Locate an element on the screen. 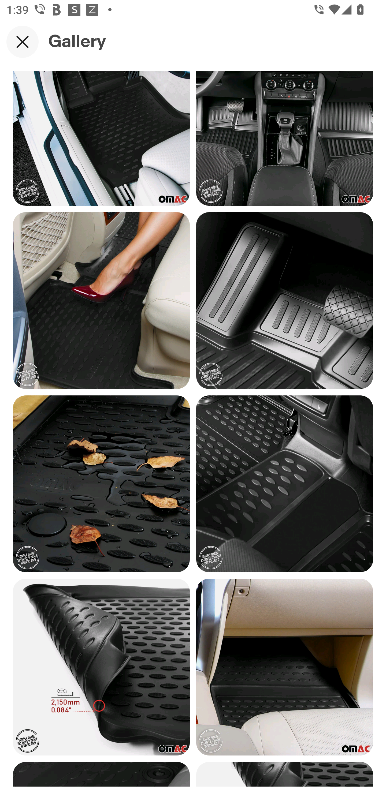  Item image 7 of 13 is located at coordinates (101, 484).